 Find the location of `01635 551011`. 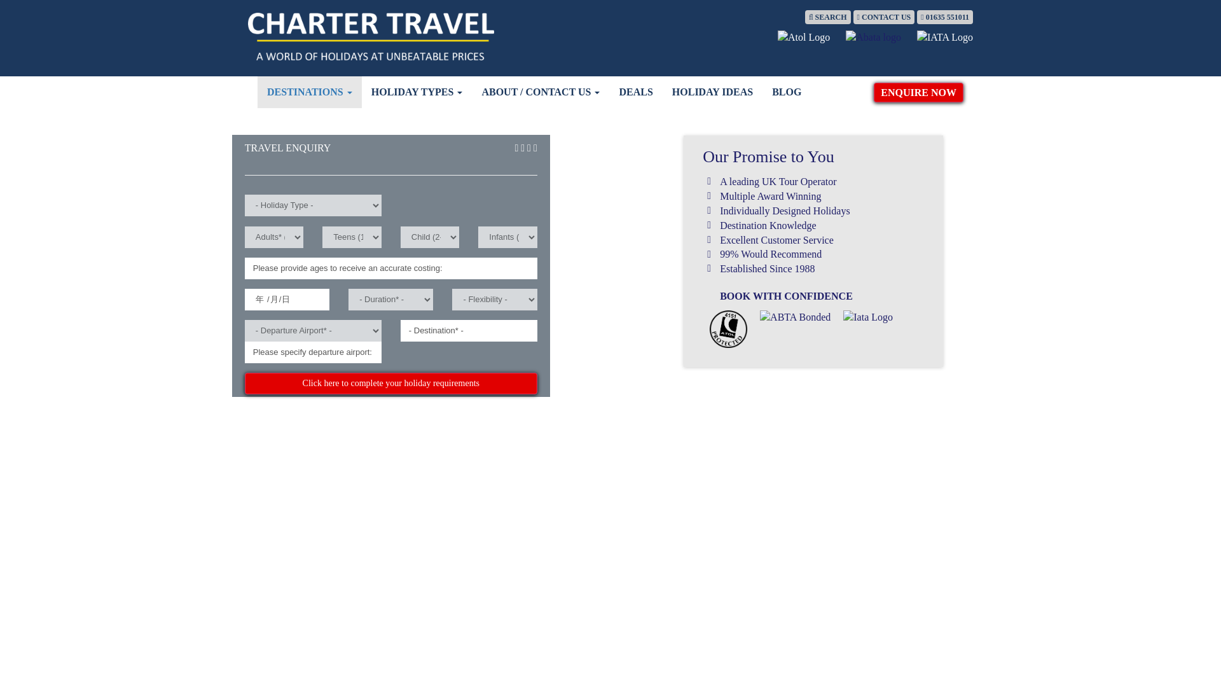

01635 551011 is located at coordinates (945, 17).